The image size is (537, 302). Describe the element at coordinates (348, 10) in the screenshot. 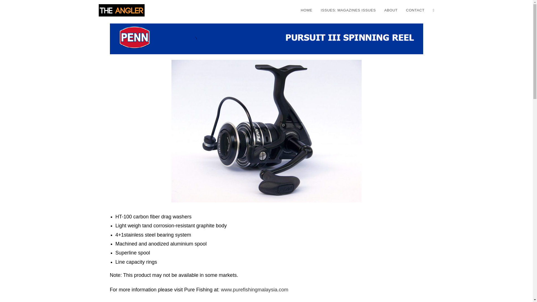

I see `ISSUES: MAGAZINES ISSUES` at that location.